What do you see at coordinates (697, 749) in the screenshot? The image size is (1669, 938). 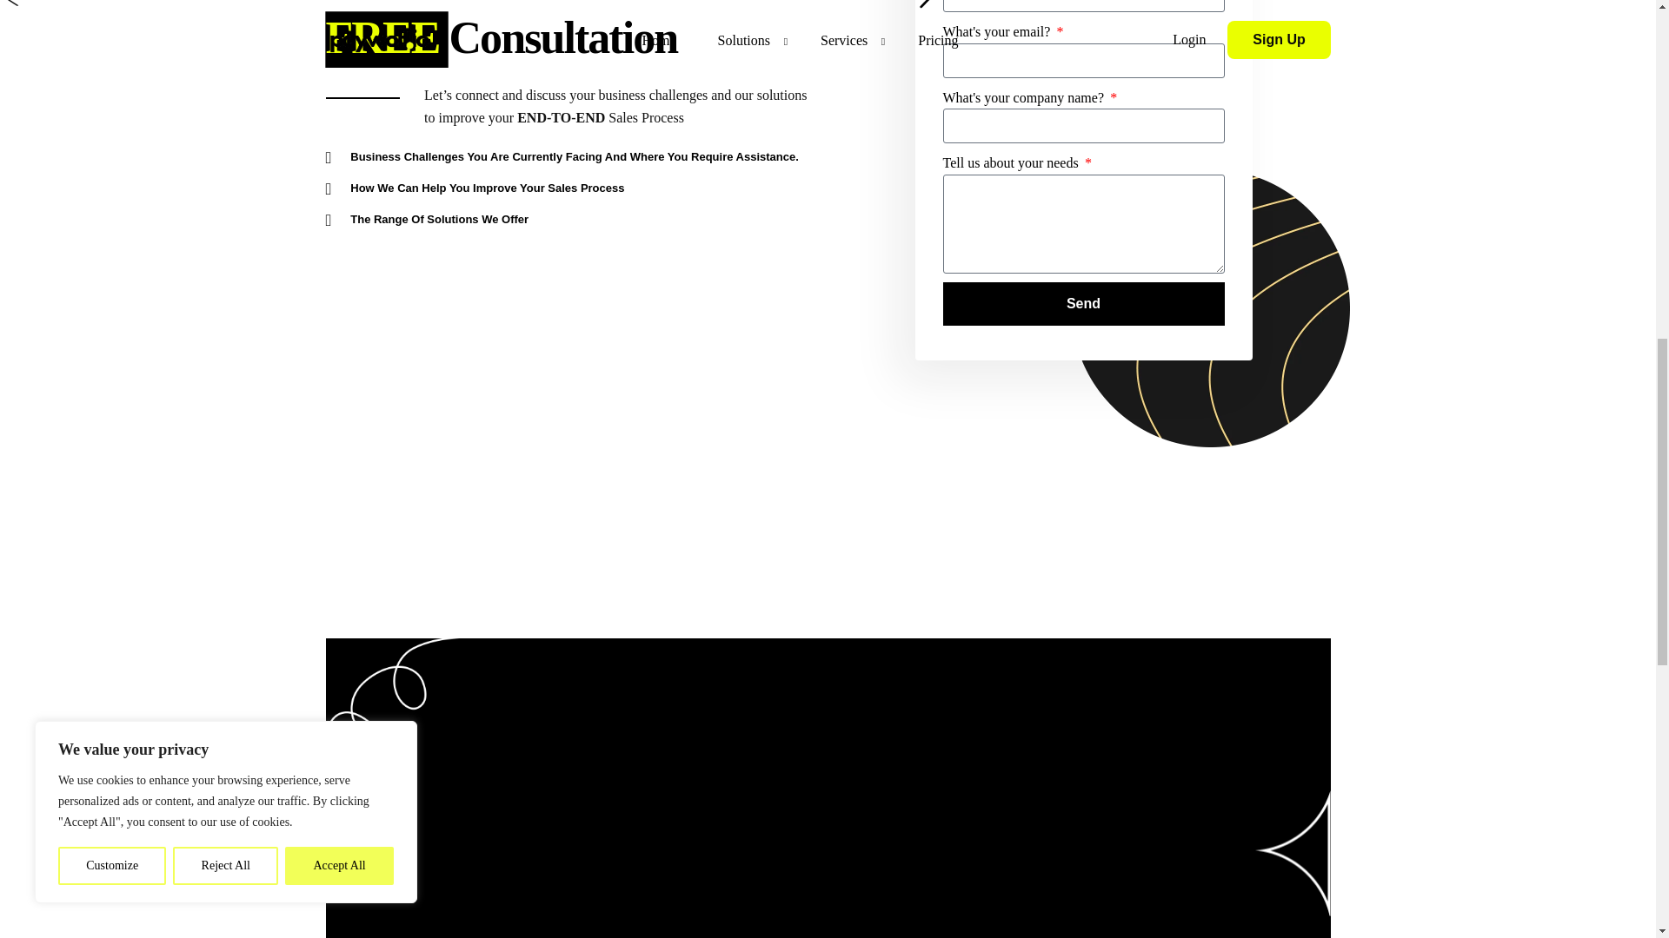 I see `Affiliates` at bounding box center [697, 749].